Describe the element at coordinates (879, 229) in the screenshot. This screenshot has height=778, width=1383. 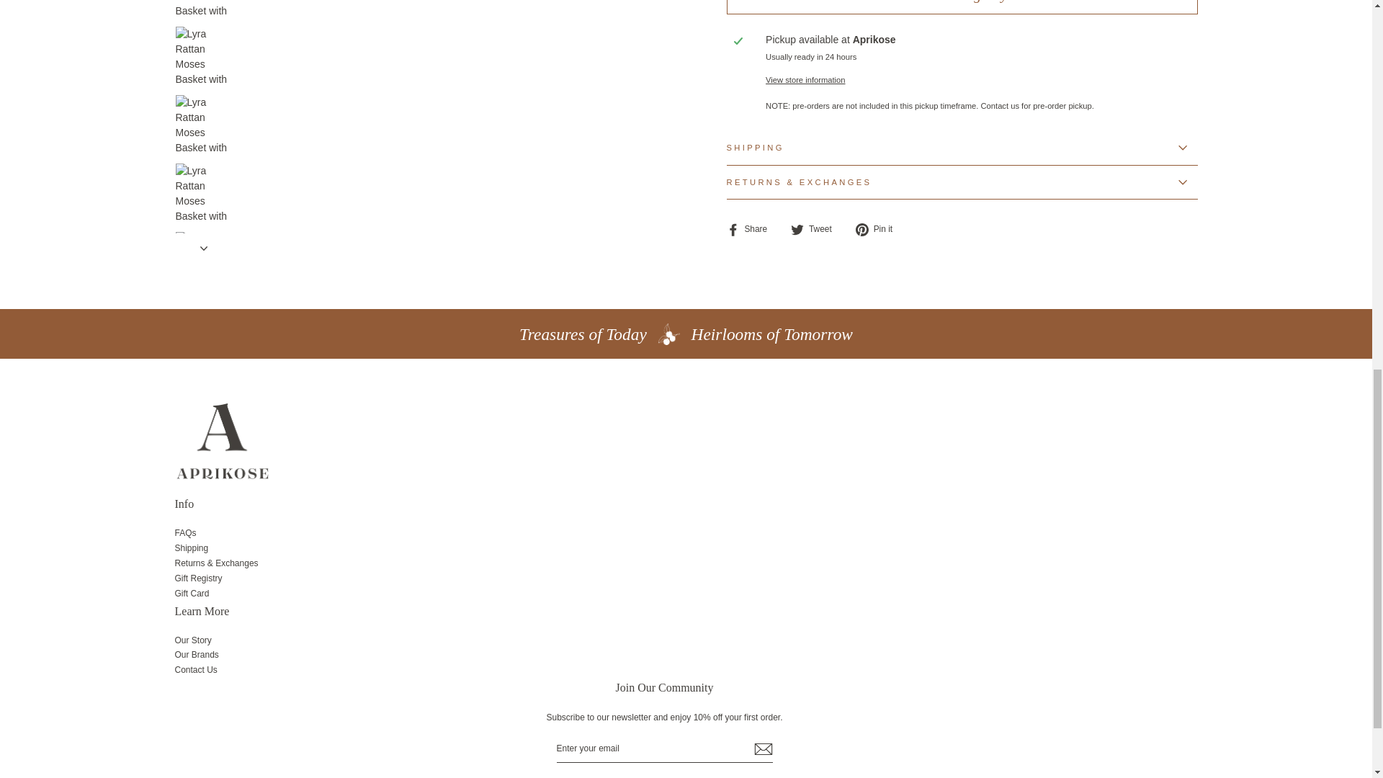
I see `Pin on Pinterest` at that location.